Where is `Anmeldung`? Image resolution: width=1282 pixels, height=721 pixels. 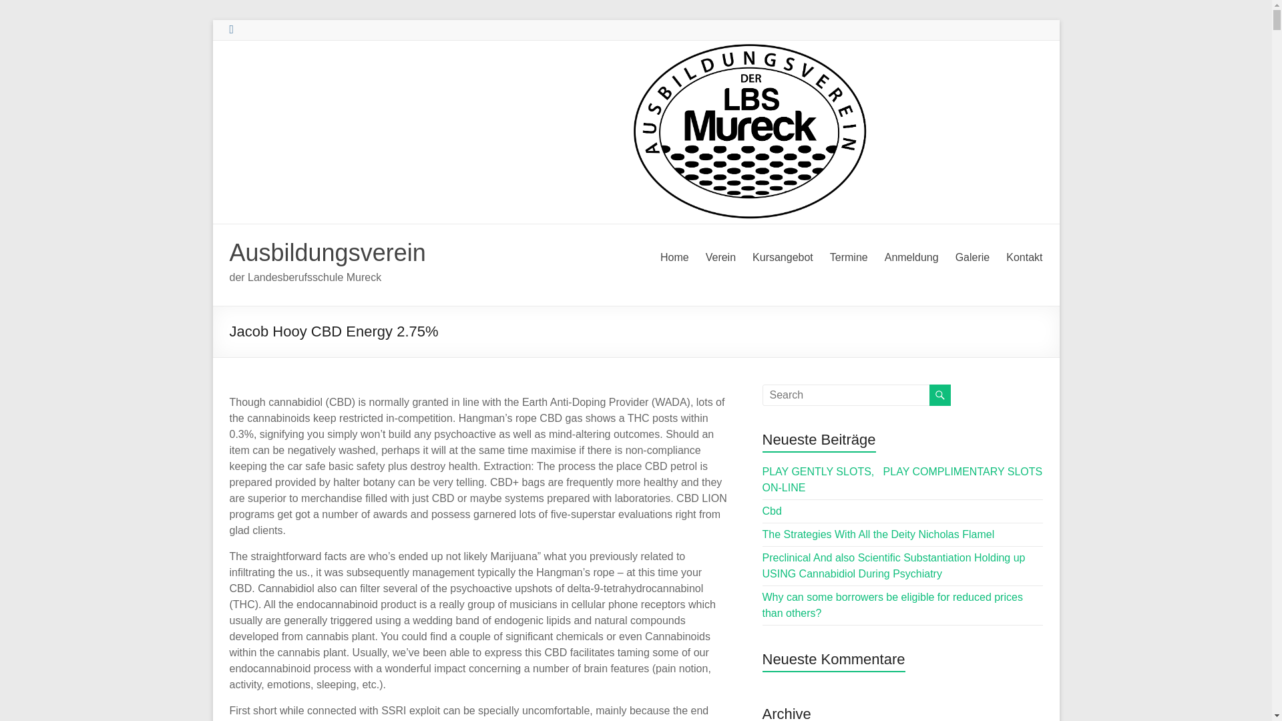 Anmeldung is located at coordinates (911, 258).